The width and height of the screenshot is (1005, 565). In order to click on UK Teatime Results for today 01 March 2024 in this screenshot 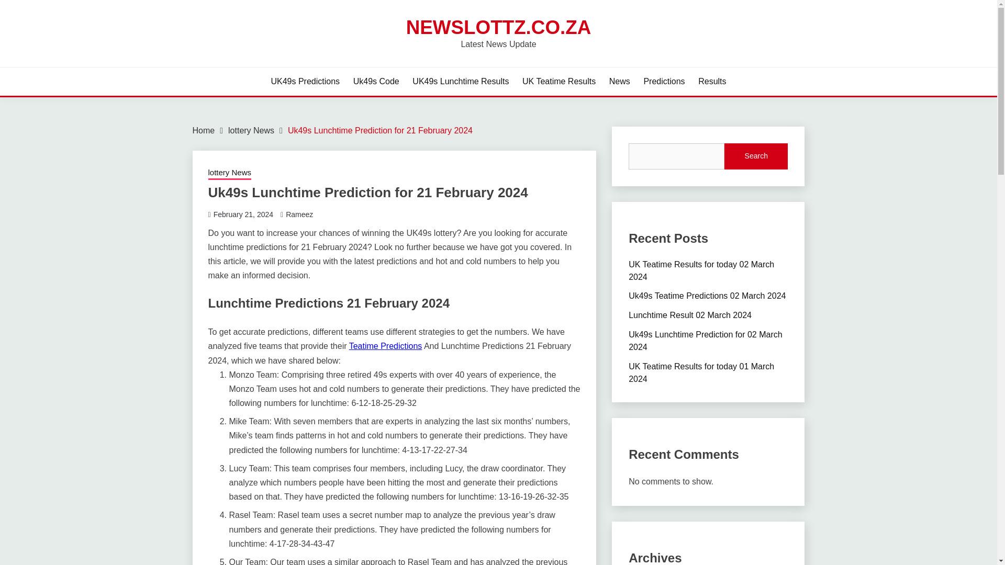, I will do `click(701, 372)`.